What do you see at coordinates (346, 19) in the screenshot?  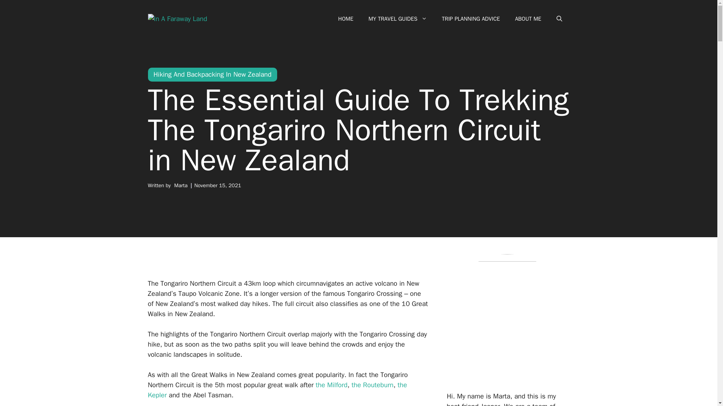 I see `HOME` at bounding box center [346, 19].